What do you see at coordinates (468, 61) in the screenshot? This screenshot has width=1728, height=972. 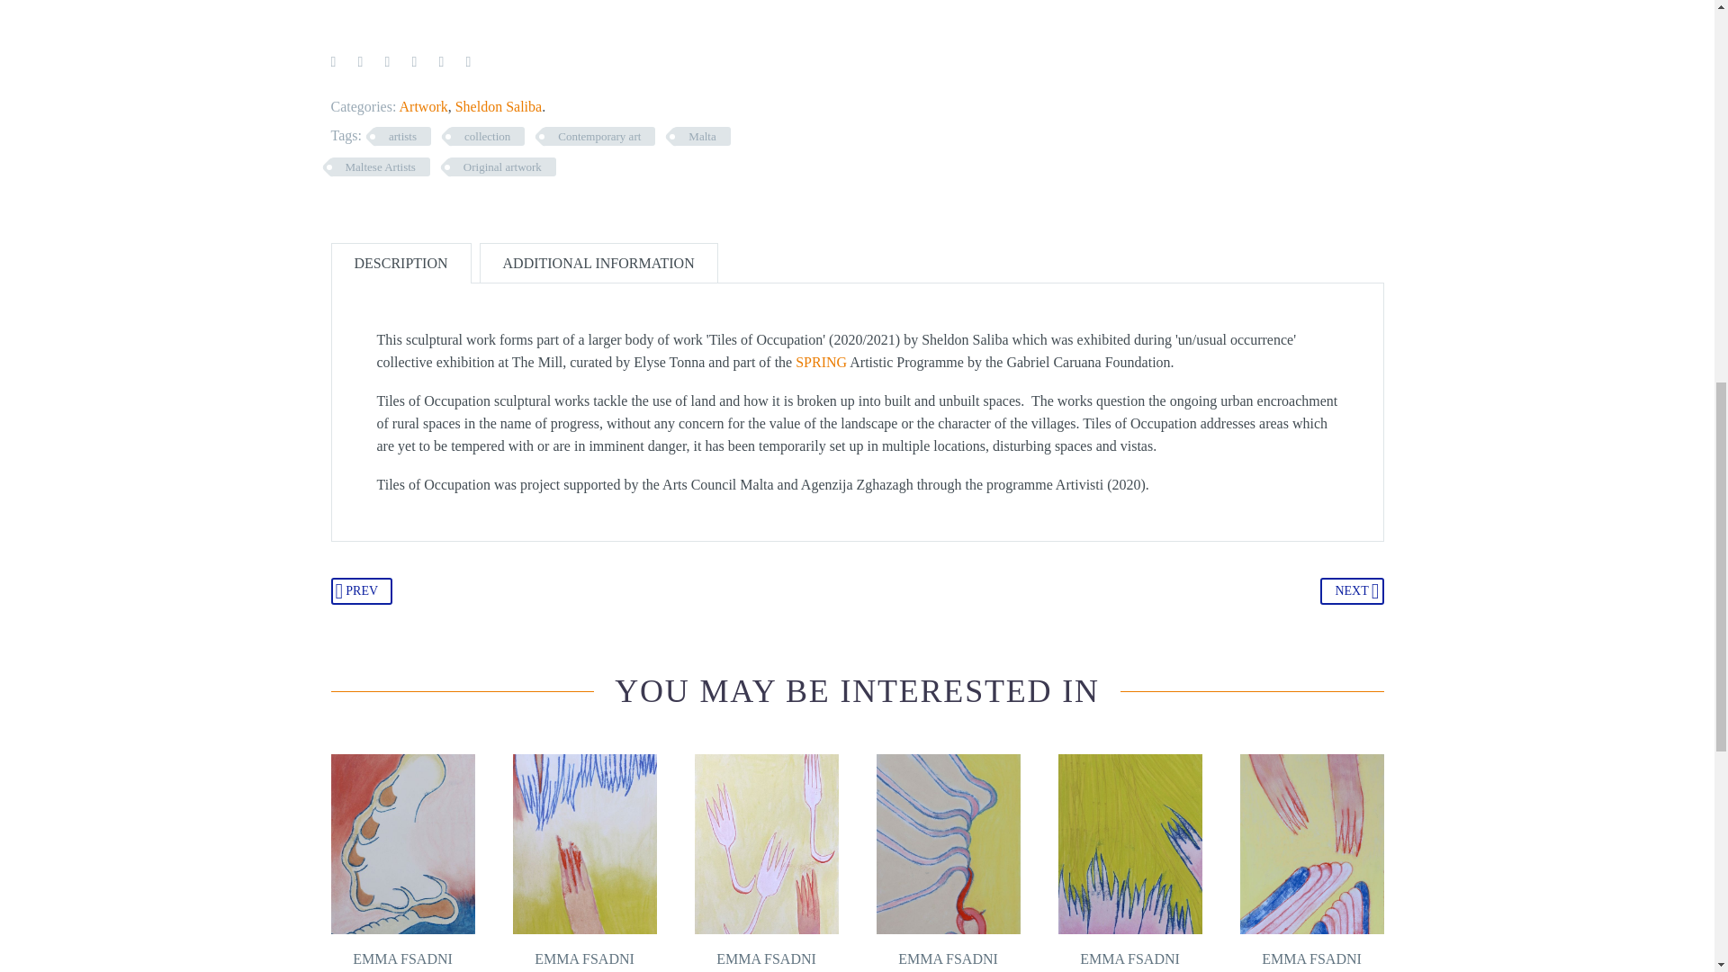 I see `Reddit` at bounding box center [468, 61].